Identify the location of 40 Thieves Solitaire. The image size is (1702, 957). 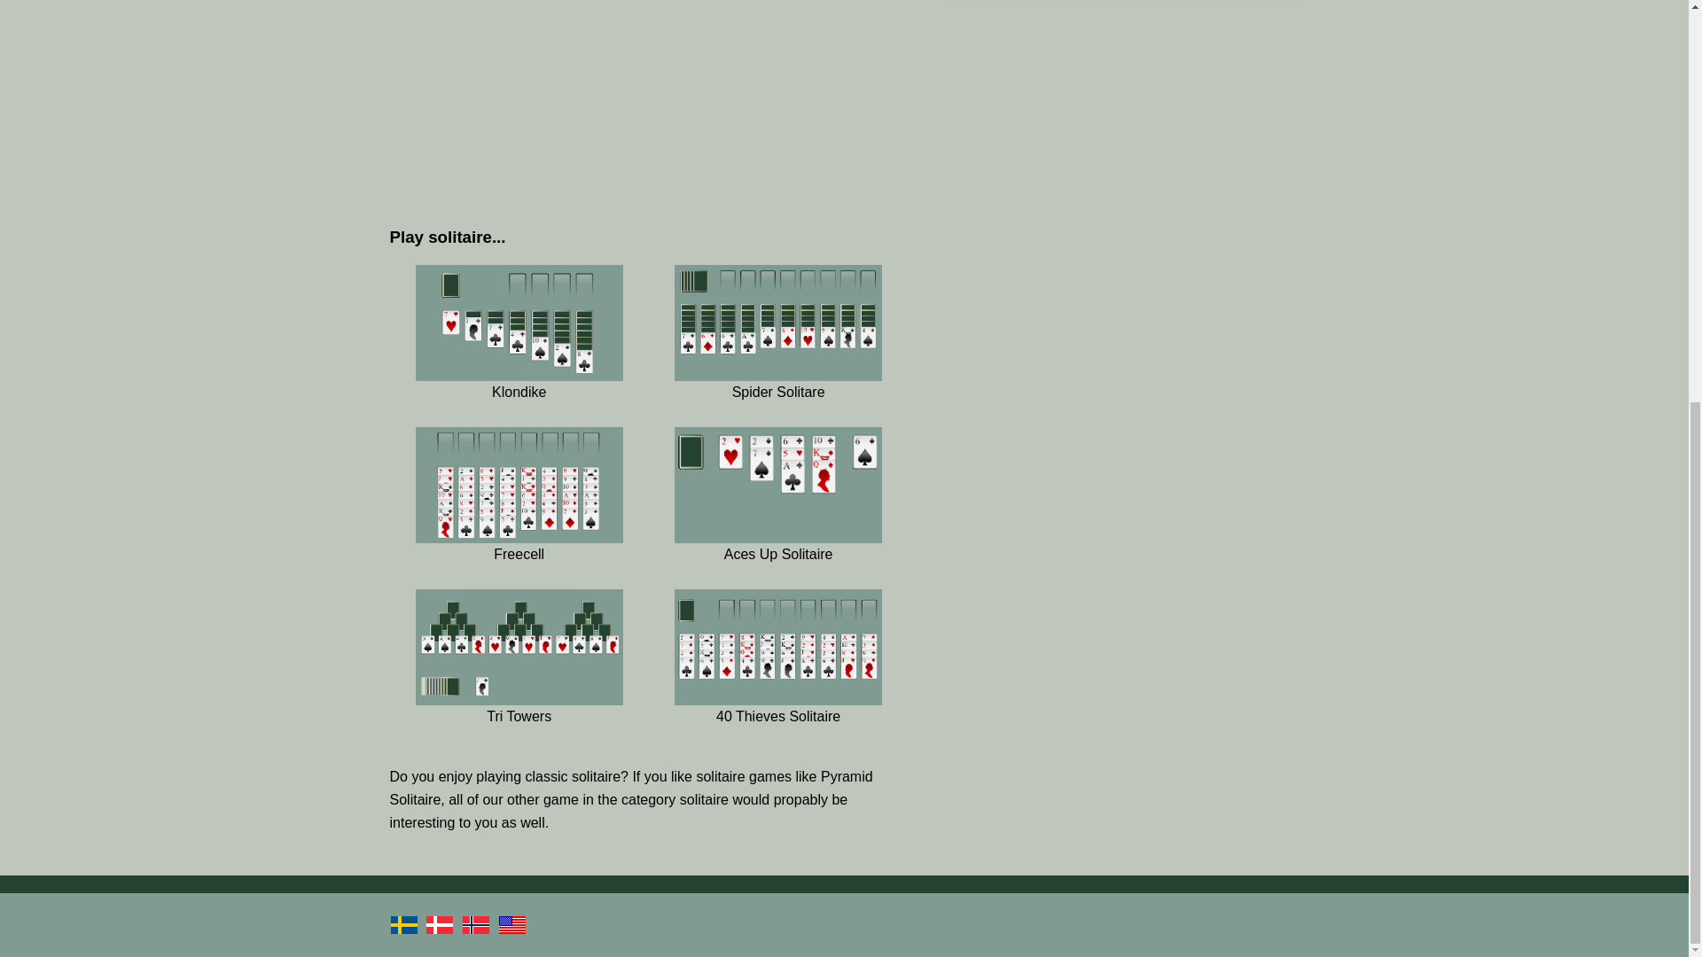
(777, 681).